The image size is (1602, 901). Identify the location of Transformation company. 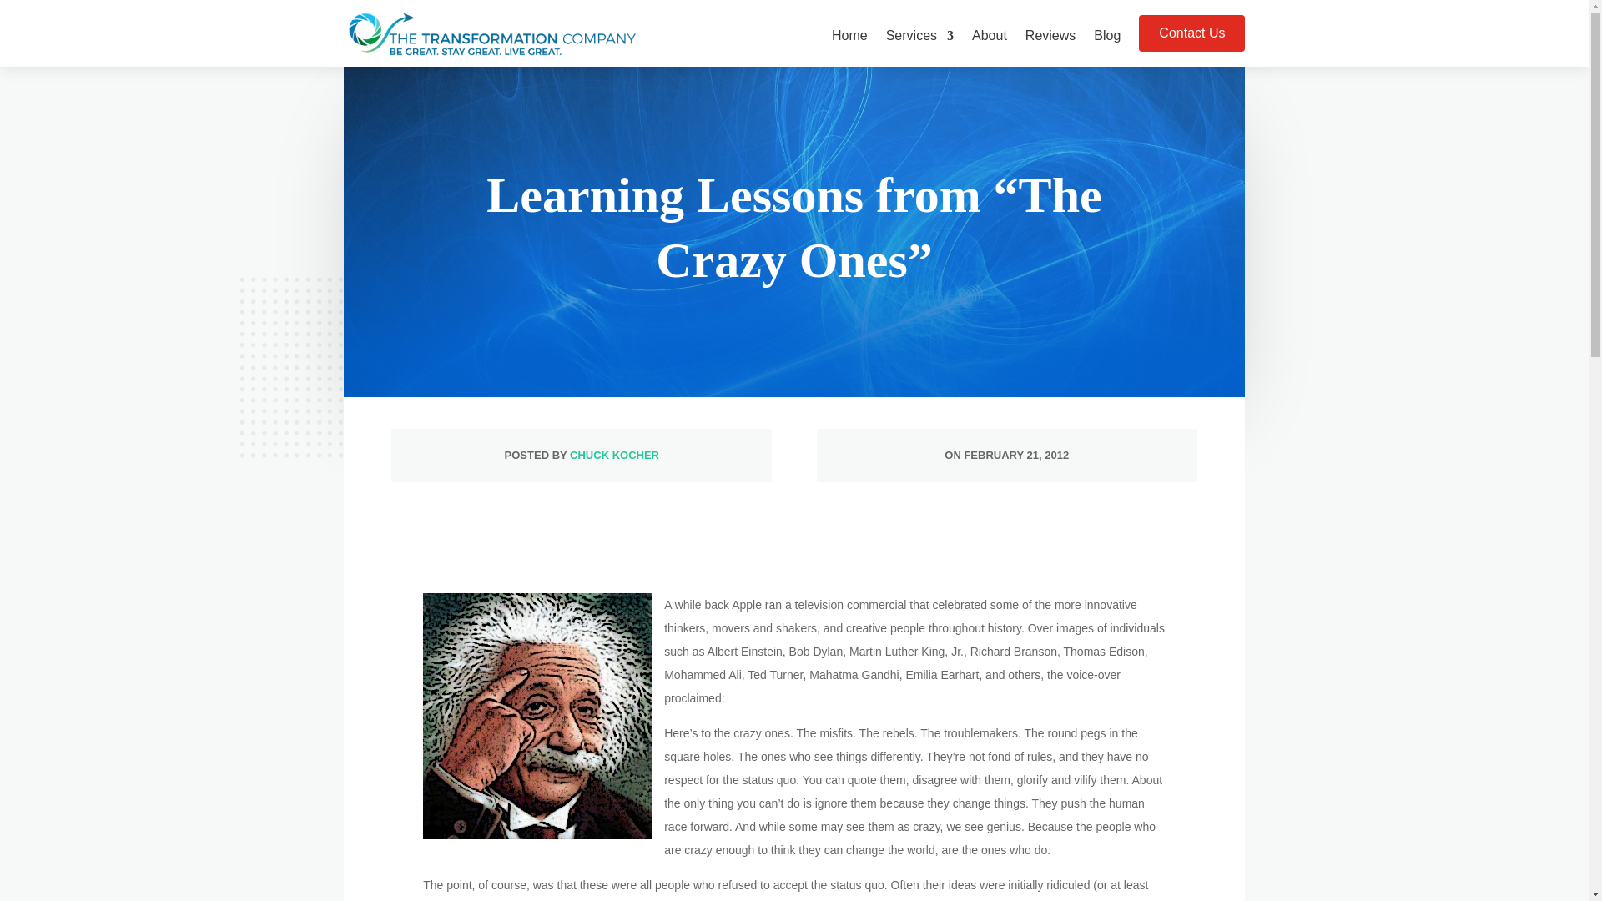
(491, 33).